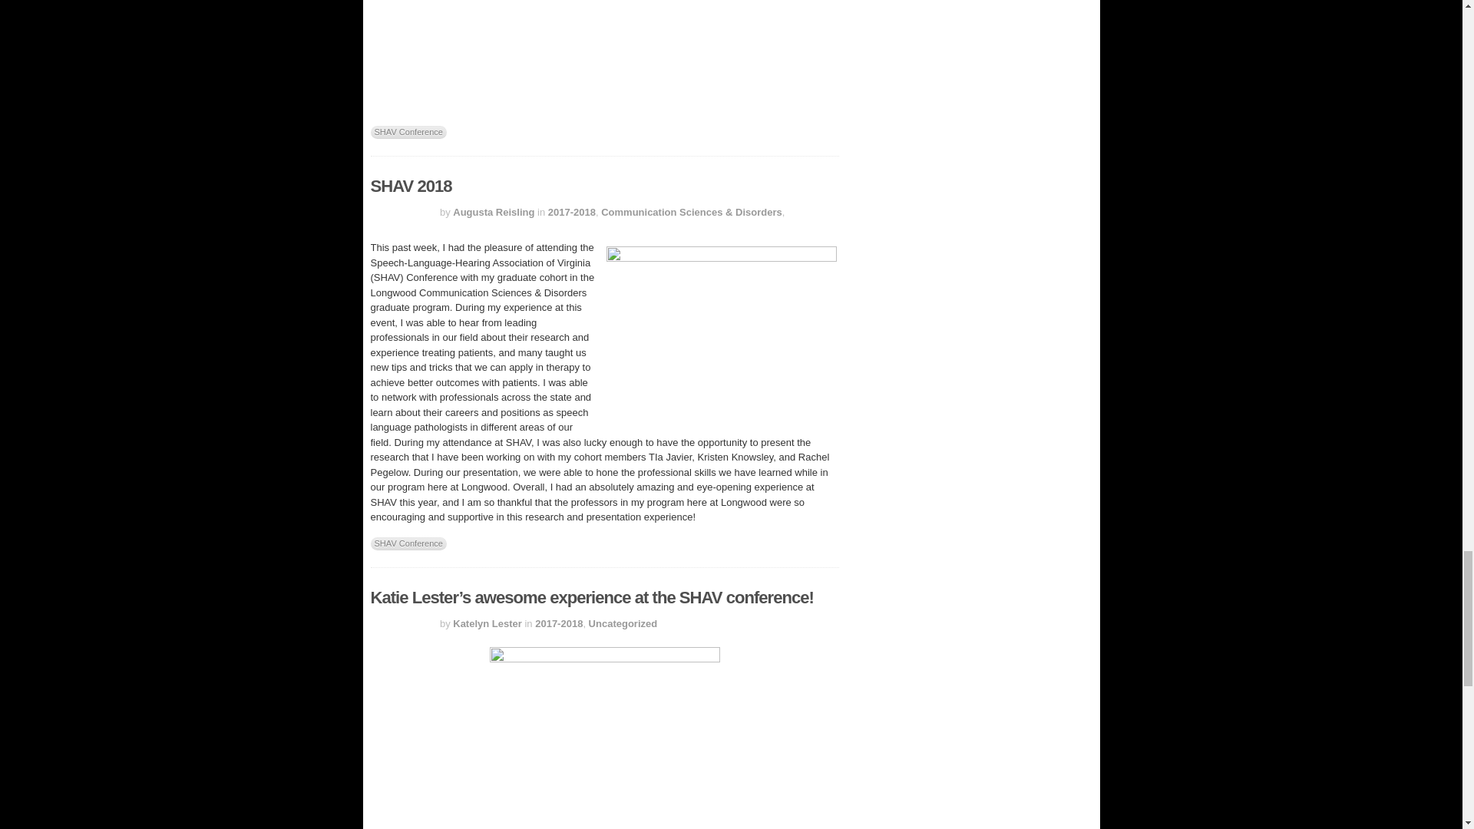  Describe the element at coordinates (410, 186) in the screenshot. I see `Permalink to SHAV 2018` at that location.